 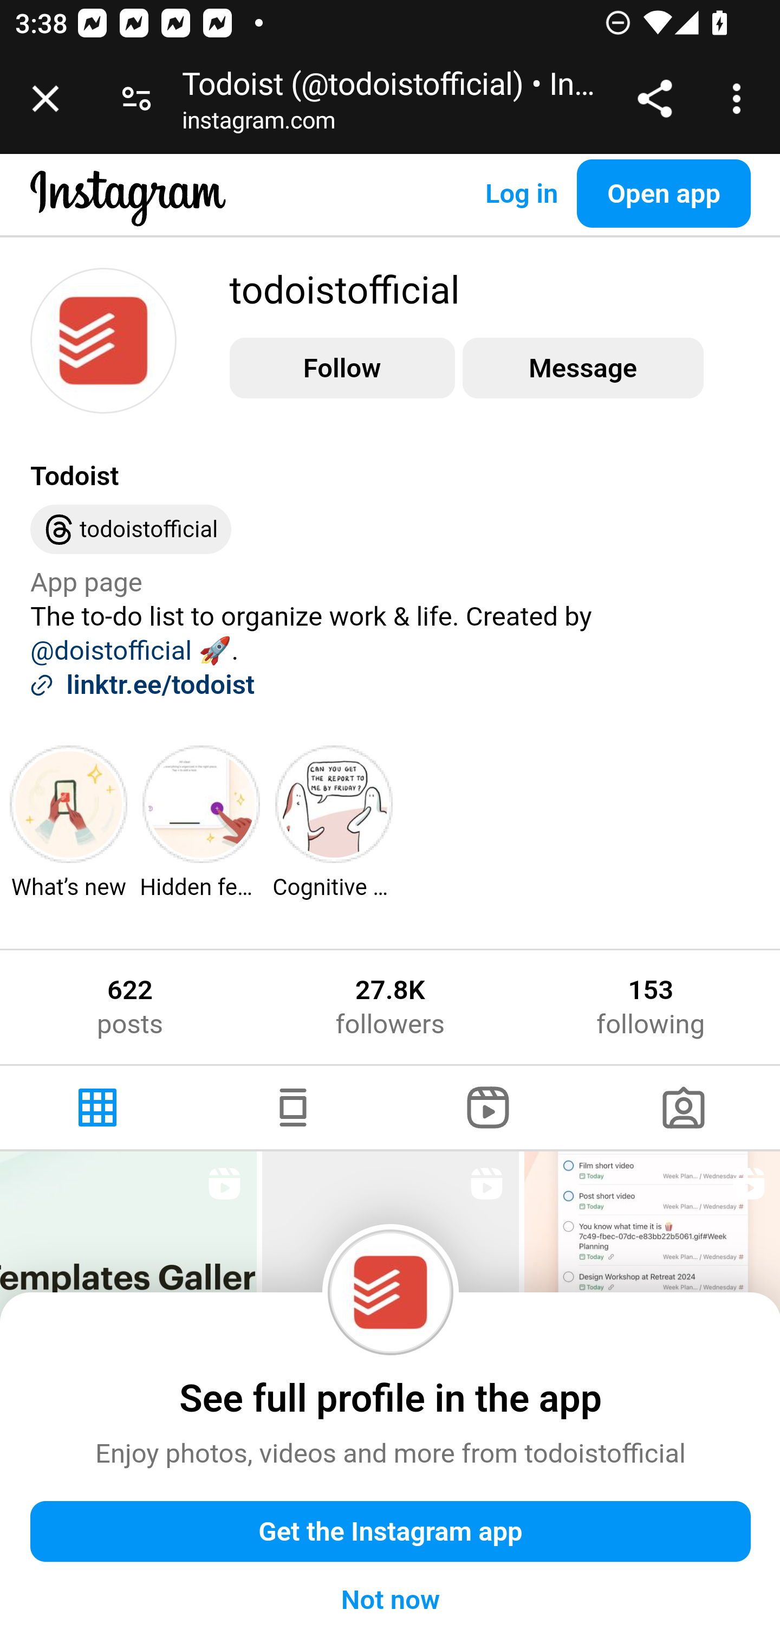 I want to click on Reels, so click(x=489, y=1107).